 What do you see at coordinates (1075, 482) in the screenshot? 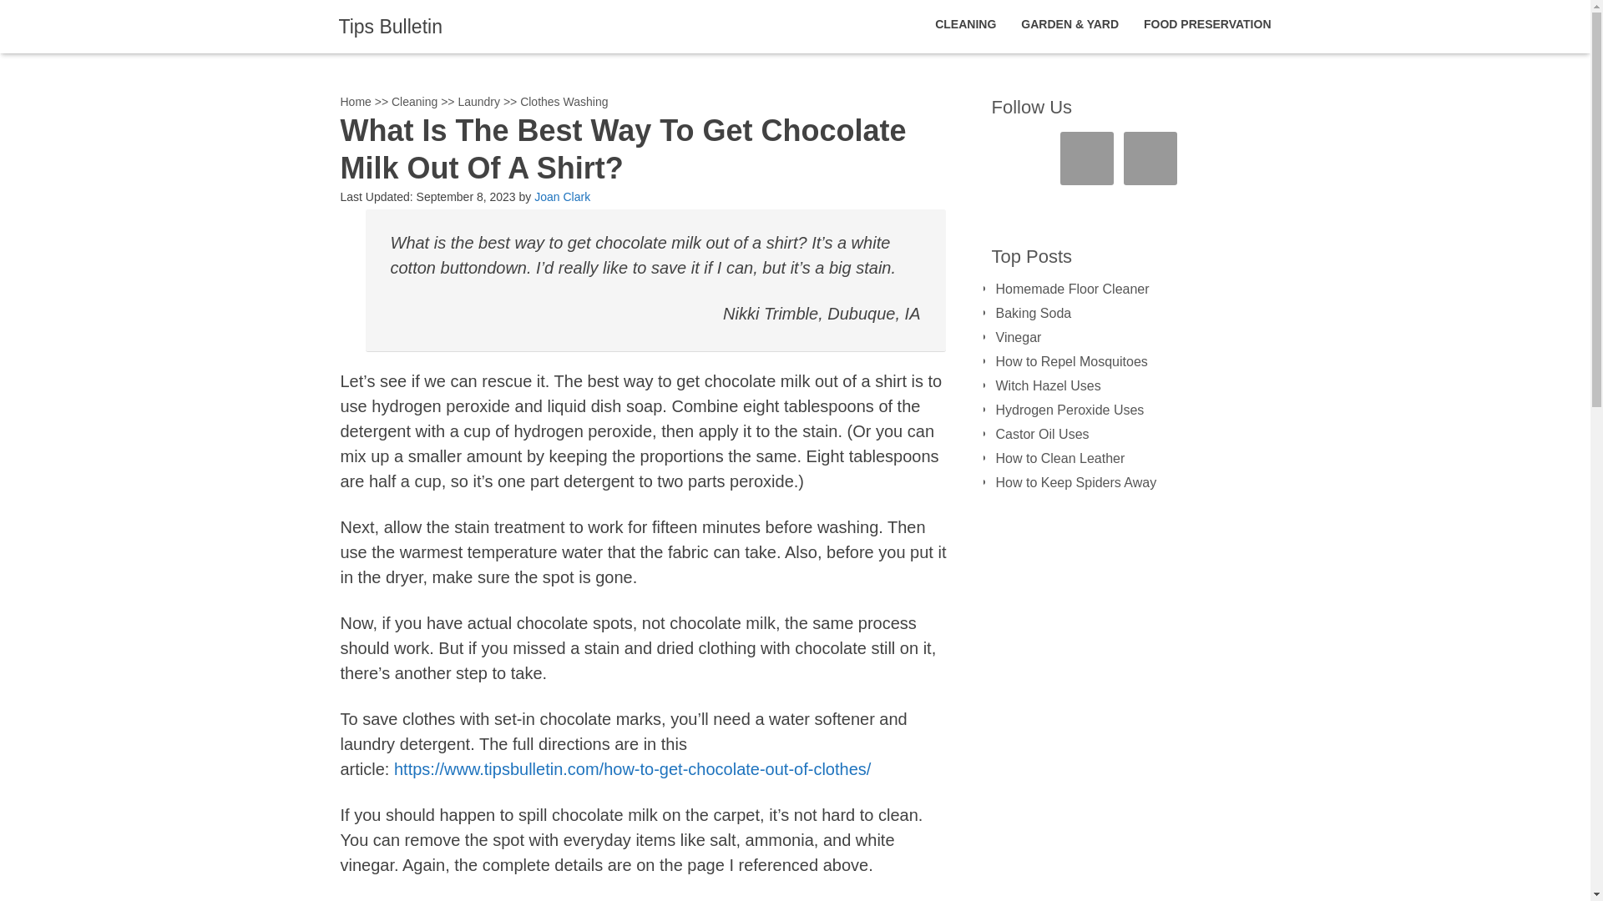
I see `How to Keep Spiders Away` at bounding box center [1075, 482].